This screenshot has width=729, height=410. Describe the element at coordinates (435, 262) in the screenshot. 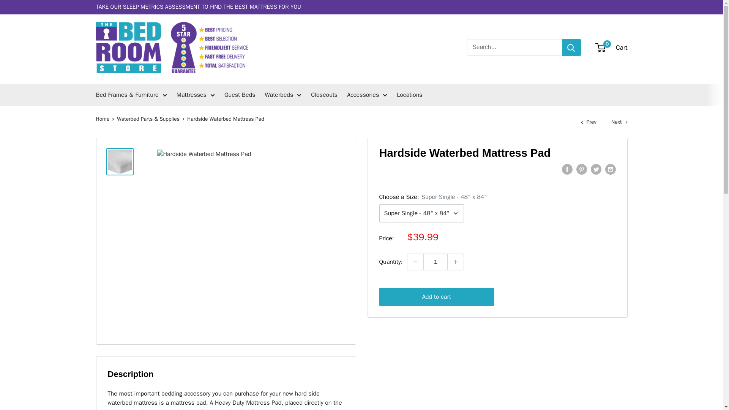

I see `1` at that location.